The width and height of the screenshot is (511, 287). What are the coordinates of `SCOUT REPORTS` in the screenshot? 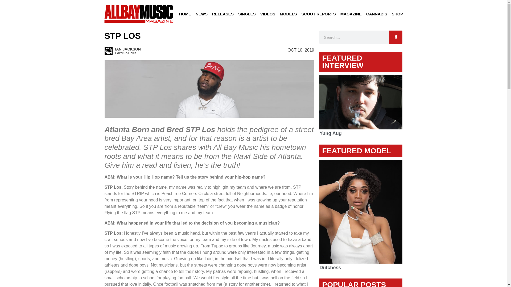 It's located at (319, 14).